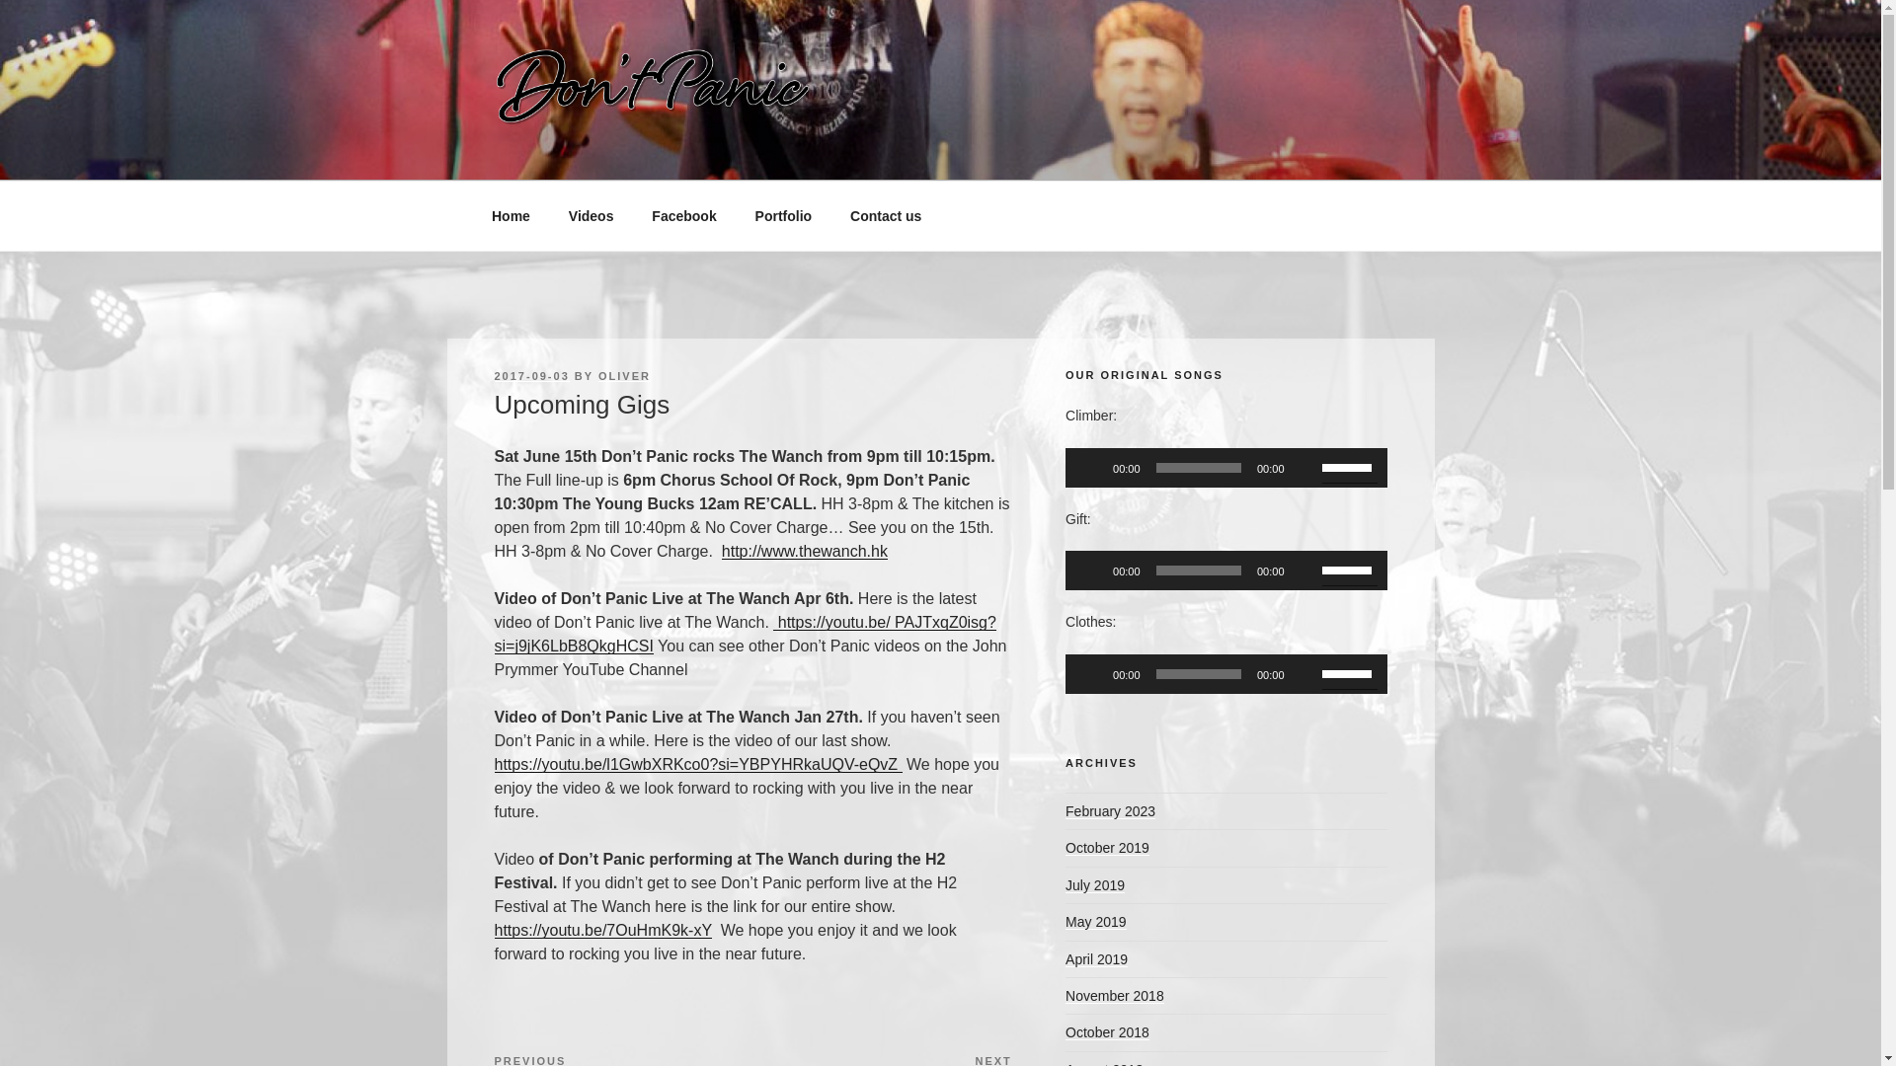 The width and height of the screenshot is (1896, 1066). I want to click on 2017-09-03, so click(531, 375).